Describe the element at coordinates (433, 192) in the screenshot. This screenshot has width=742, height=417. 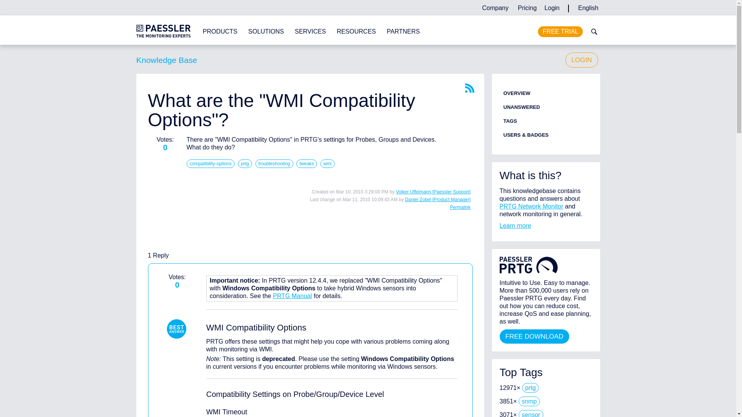
I see `Profile of this user` at that location.